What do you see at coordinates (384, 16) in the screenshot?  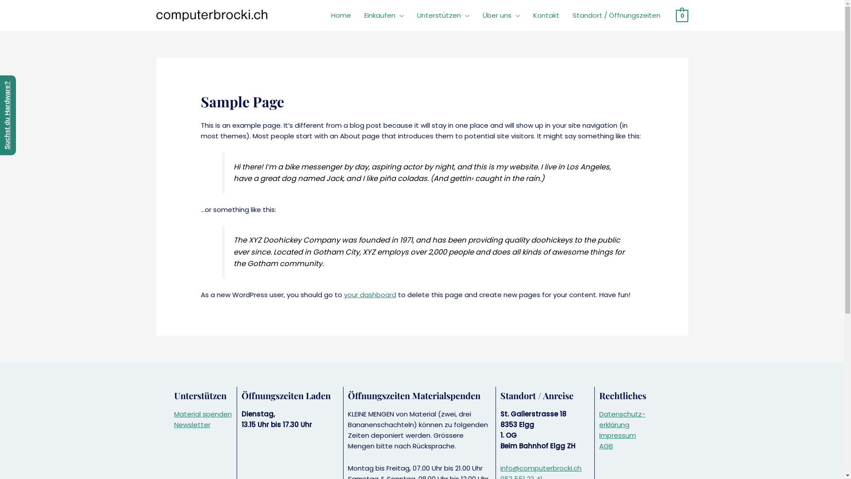 I see `Einkaufen` at bounding box center [384, 16].